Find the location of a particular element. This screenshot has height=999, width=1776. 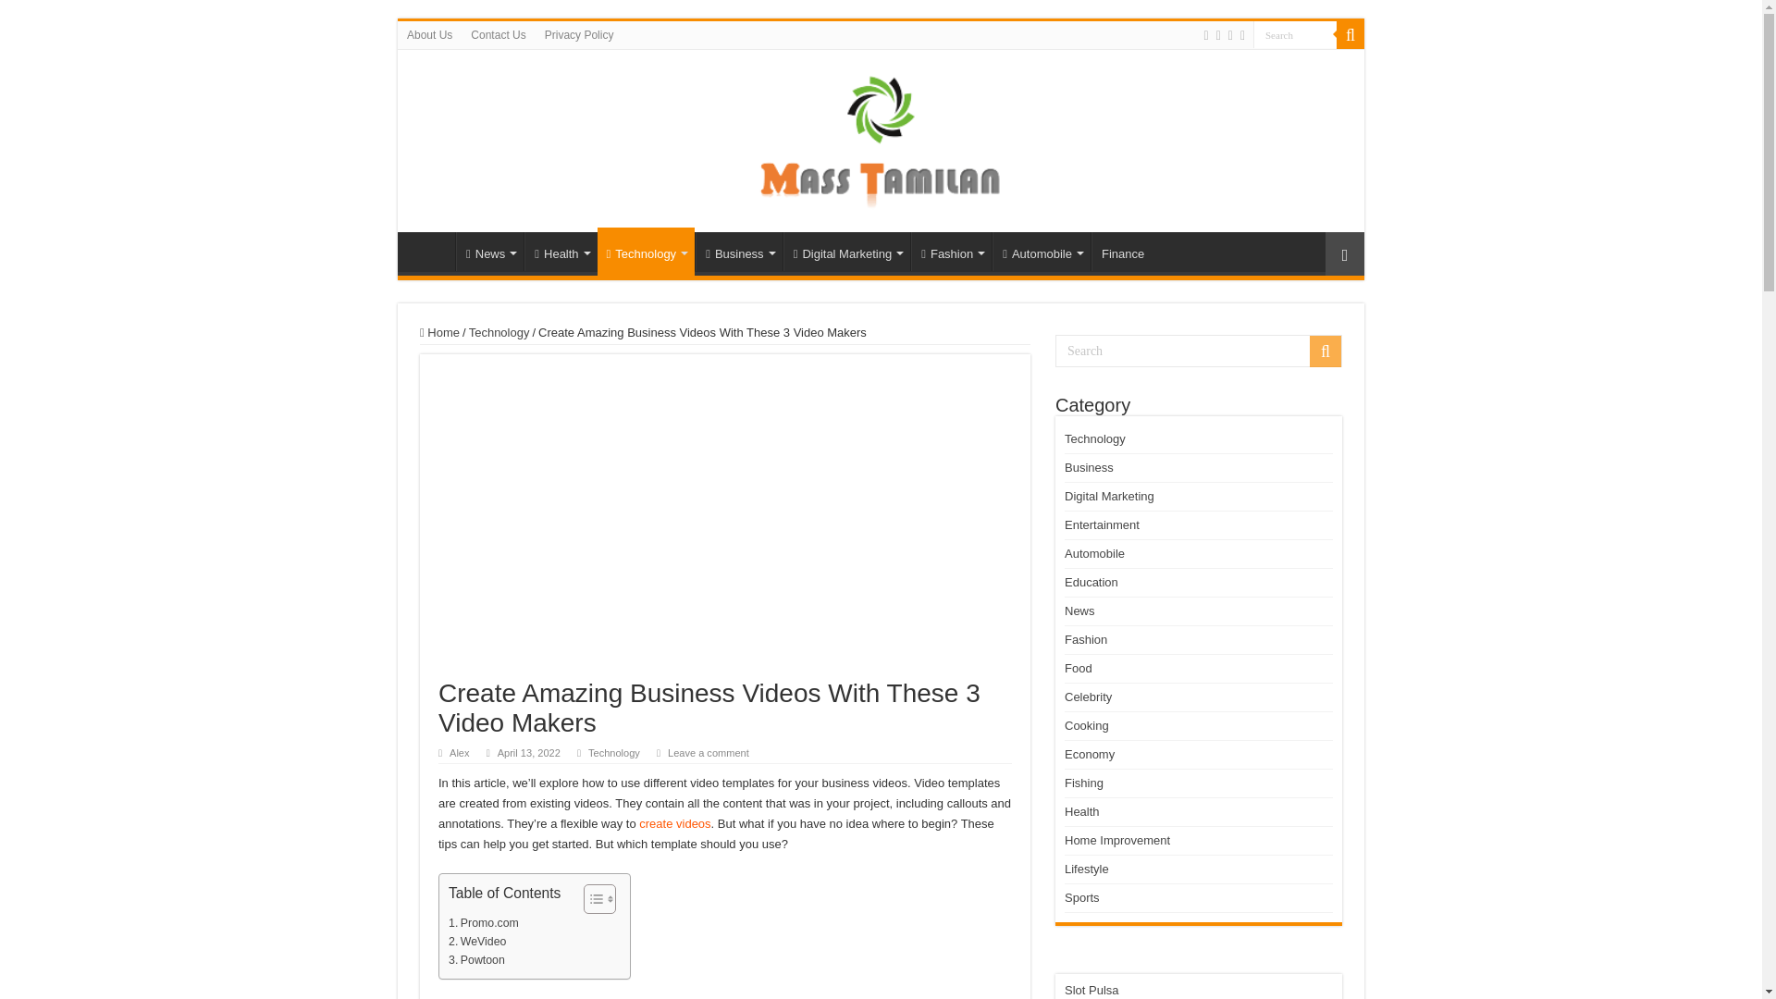

Health is located at coordinates (561, 251).